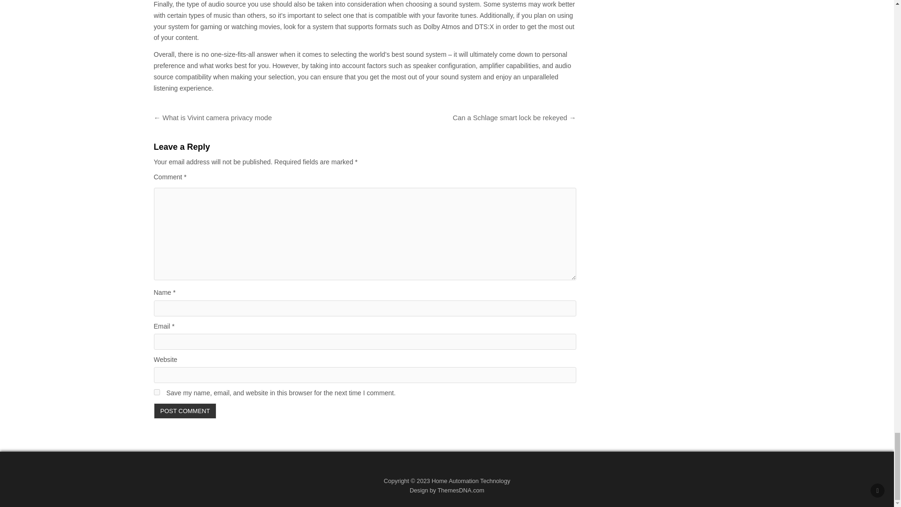 This screenshot has width=901, height=507. Describe the element at coordinates (157, 392) in the screenshot. I see `yes` at that location.